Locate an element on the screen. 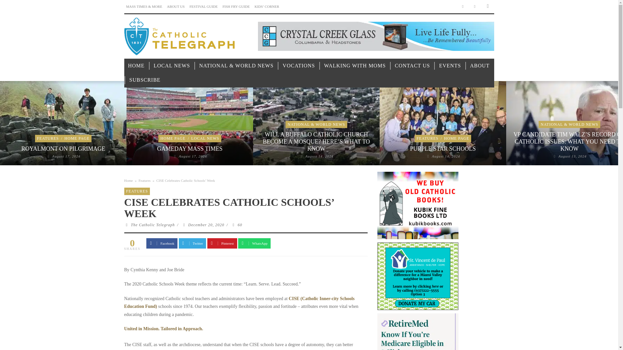  View all posts in Local News is located at coordinates (205, 138).